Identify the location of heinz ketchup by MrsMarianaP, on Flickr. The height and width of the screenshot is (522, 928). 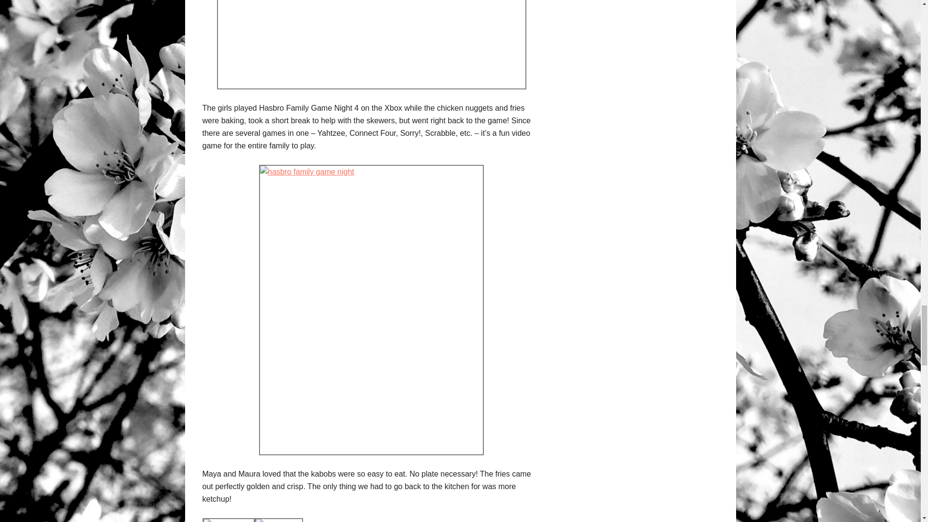
(371, 44).